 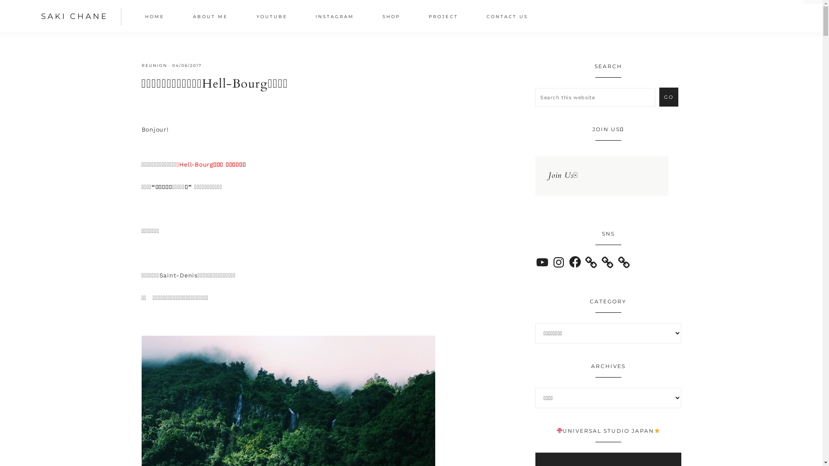 I want to click on REUNION, so click(x=155, y=66).